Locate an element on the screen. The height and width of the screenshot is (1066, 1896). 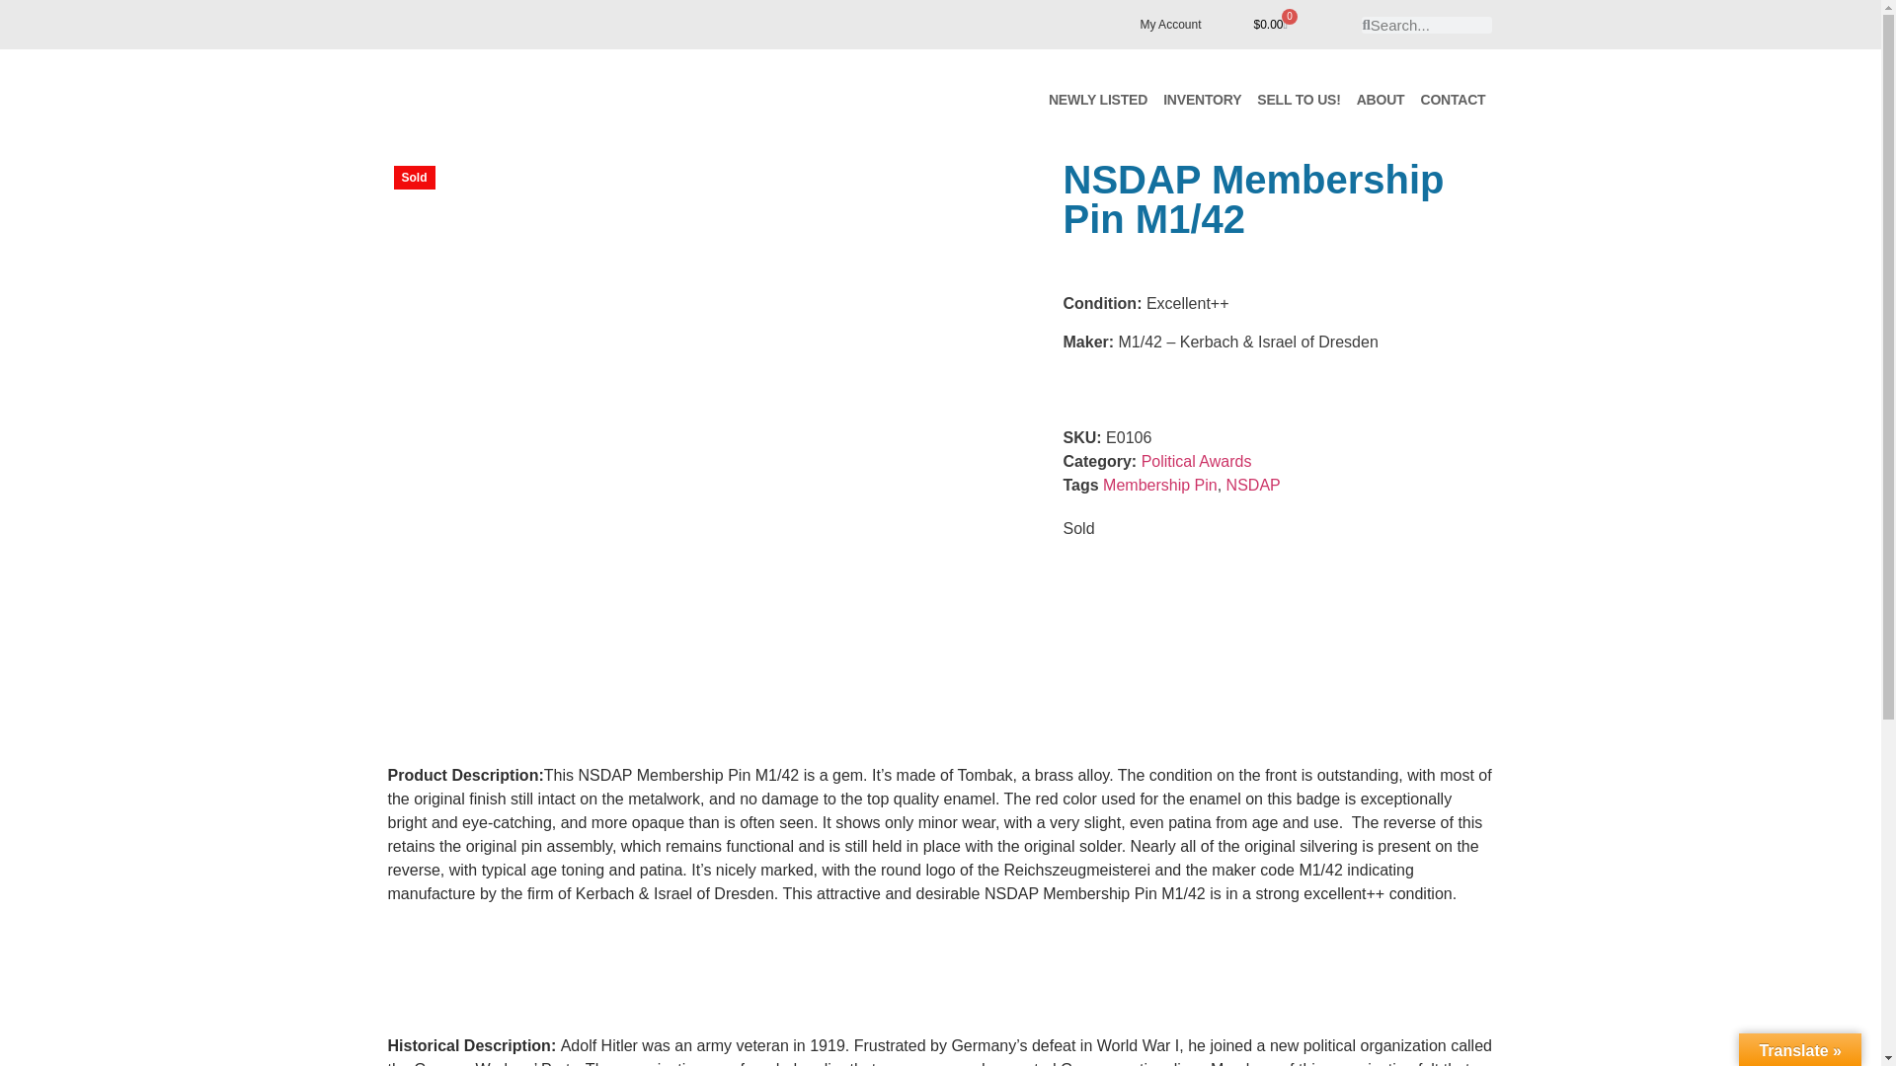
Political Awards is located at coordinates (1196, 462).